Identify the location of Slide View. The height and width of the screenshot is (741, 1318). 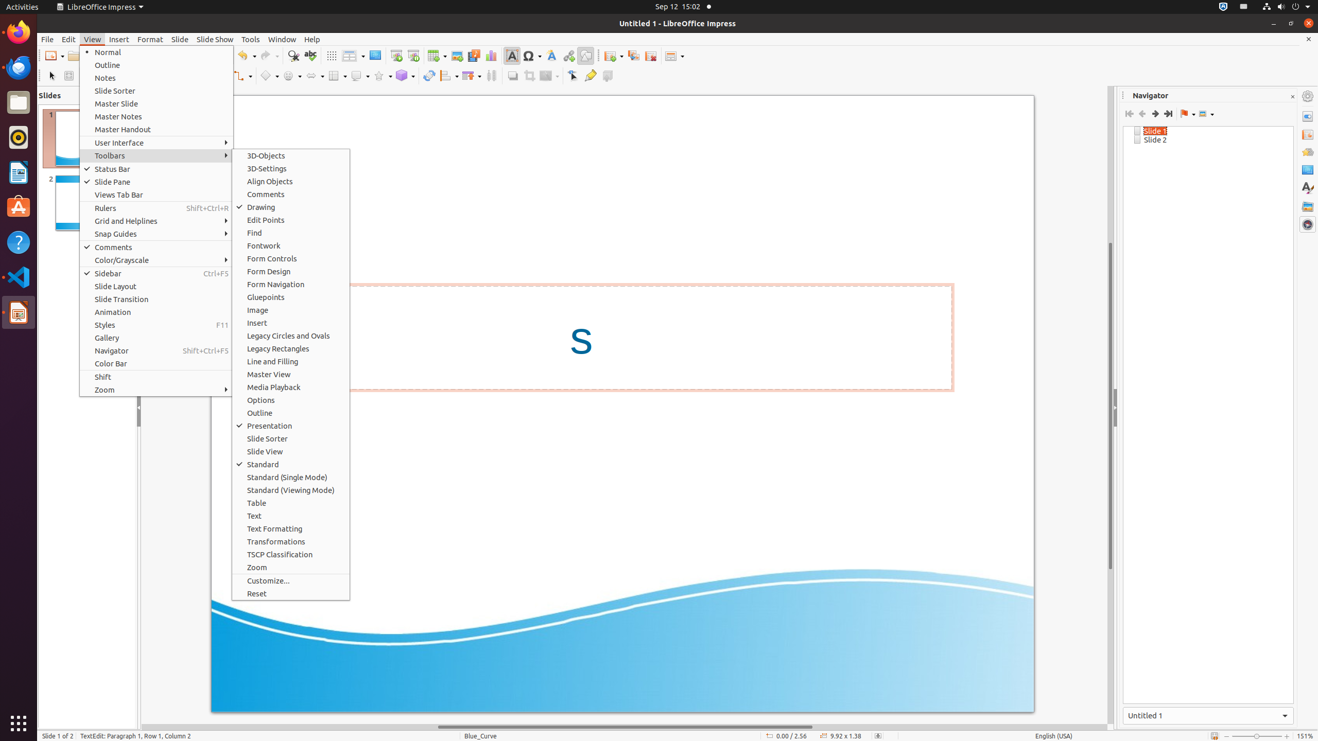
(291, 452).